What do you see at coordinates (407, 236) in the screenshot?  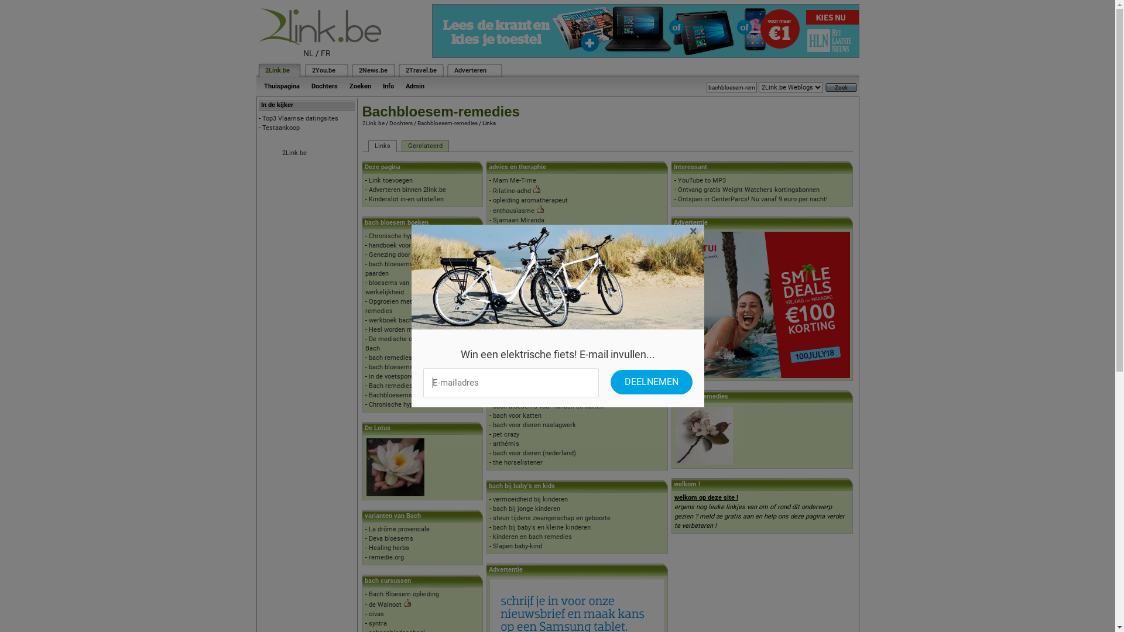 I see `Chronische hyperventilatie` at bounding box center [407, 236].